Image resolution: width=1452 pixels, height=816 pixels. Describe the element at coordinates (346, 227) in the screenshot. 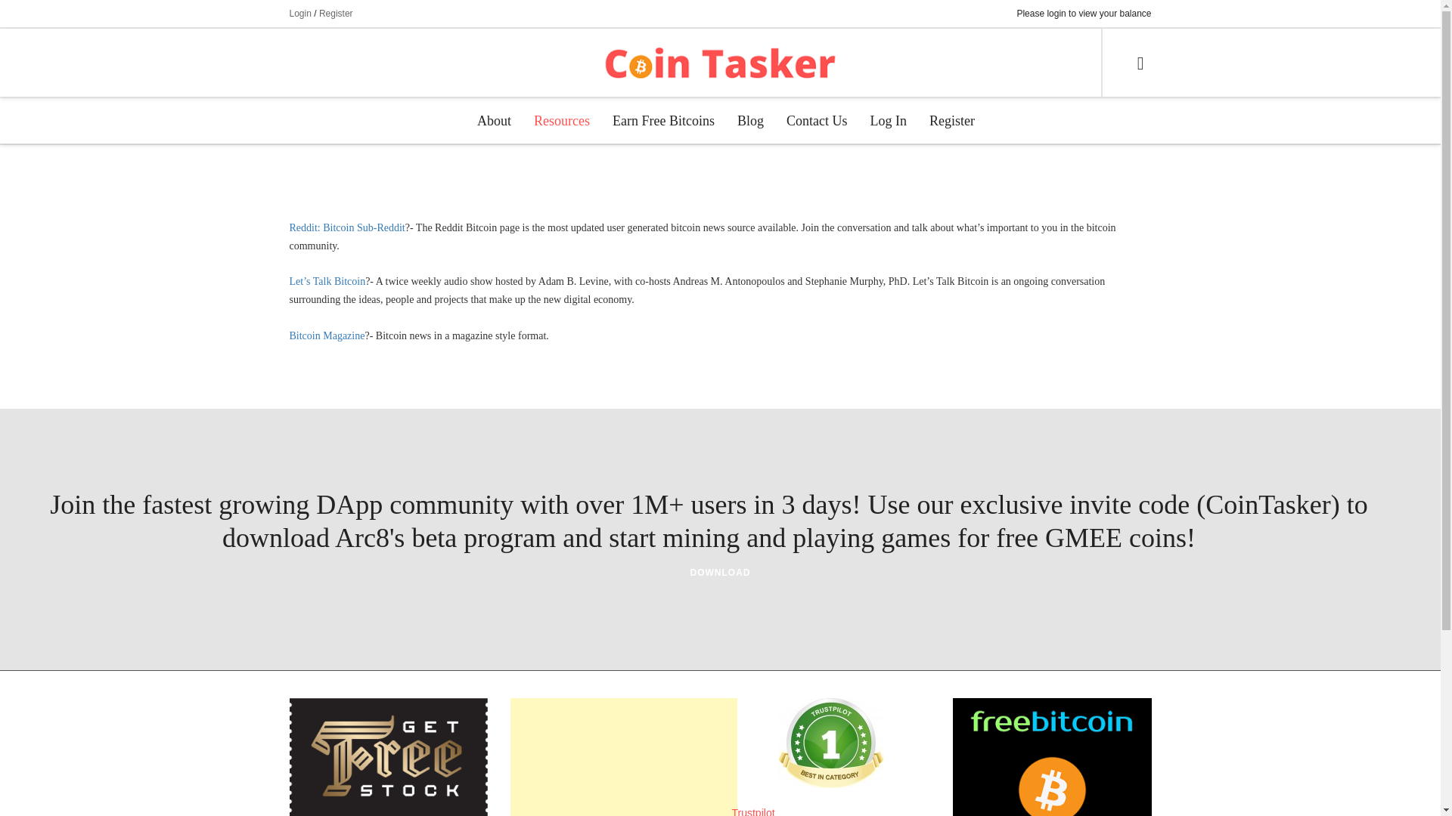

I see `Bitcoin Sub-Reddit` at that location.